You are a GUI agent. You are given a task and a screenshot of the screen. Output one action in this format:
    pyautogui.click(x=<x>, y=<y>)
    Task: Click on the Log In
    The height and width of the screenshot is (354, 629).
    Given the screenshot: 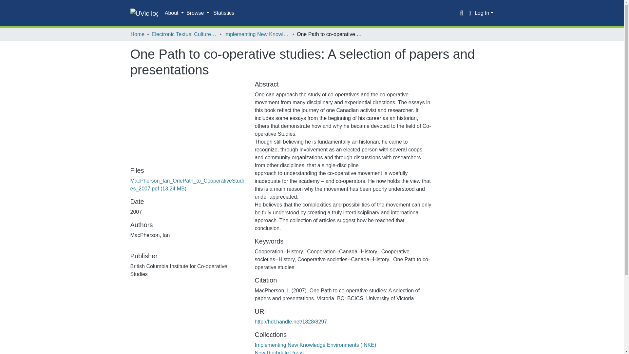 What is the action you would take?
    pyautogui.click(x=484, y=13)
    